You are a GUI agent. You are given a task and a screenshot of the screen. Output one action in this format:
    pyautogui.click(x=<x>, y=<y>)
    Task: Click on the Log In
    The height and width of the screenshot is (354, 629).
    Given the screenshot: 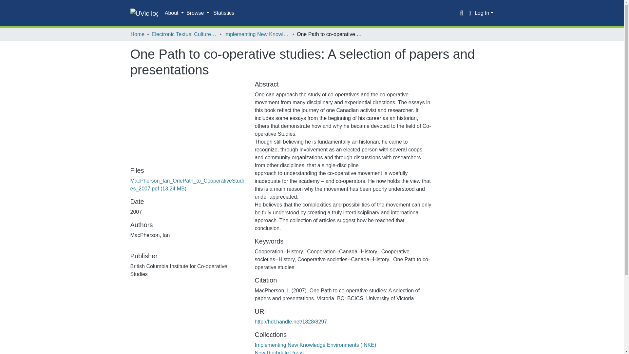 What is the action you would take?
    pyautogui.click(x=484, y=13)
    